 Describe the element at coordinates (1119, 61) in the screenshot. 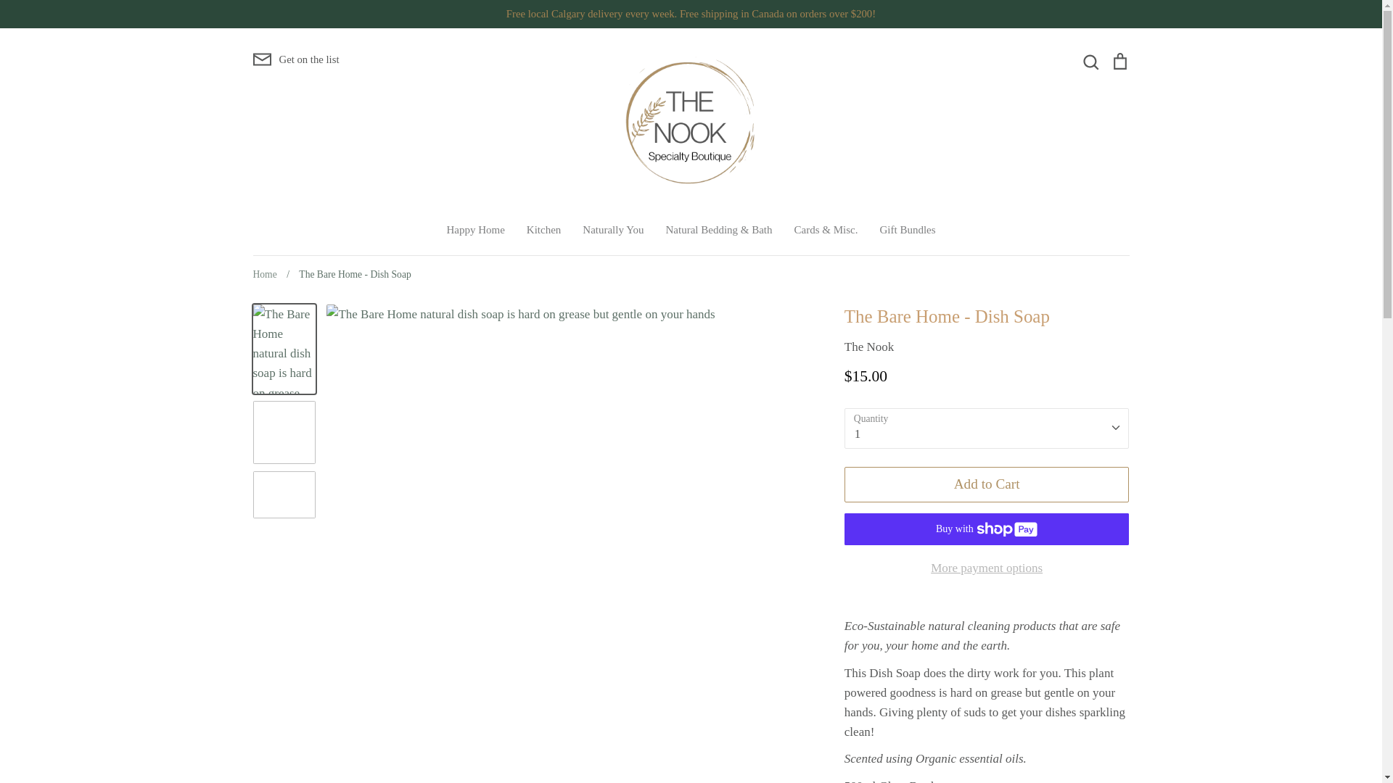

I see `Cart` at that location.